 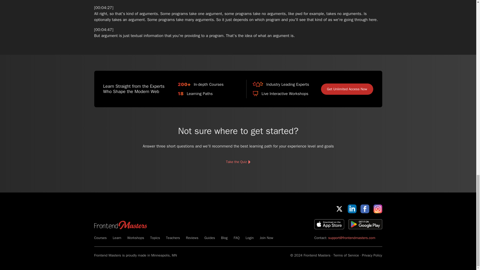 I want to click on Courses, so click(x=100, y=238).